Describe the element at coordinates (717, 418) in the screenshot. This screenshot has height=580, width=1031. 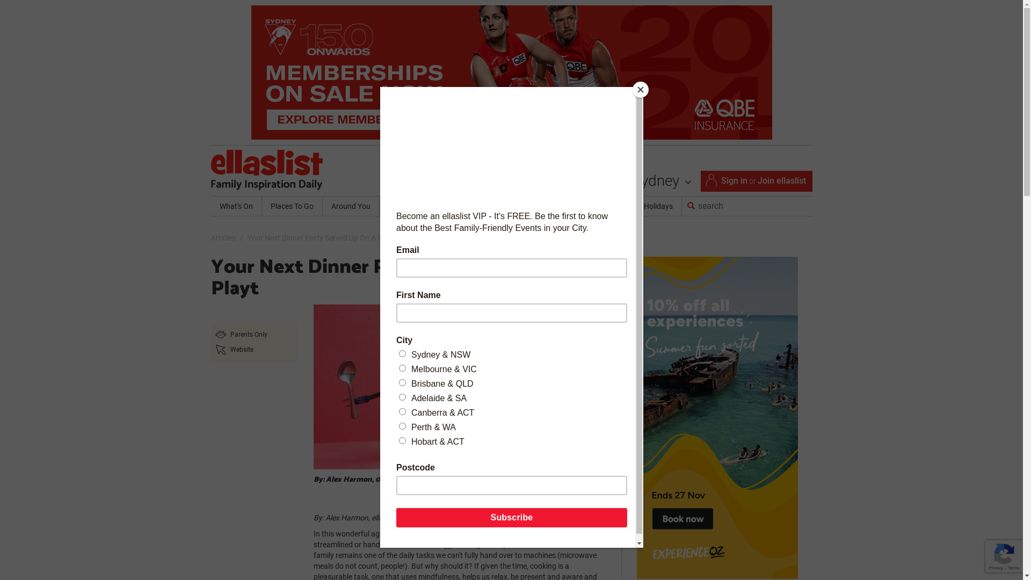
I see `3rd party ad content` at that location.